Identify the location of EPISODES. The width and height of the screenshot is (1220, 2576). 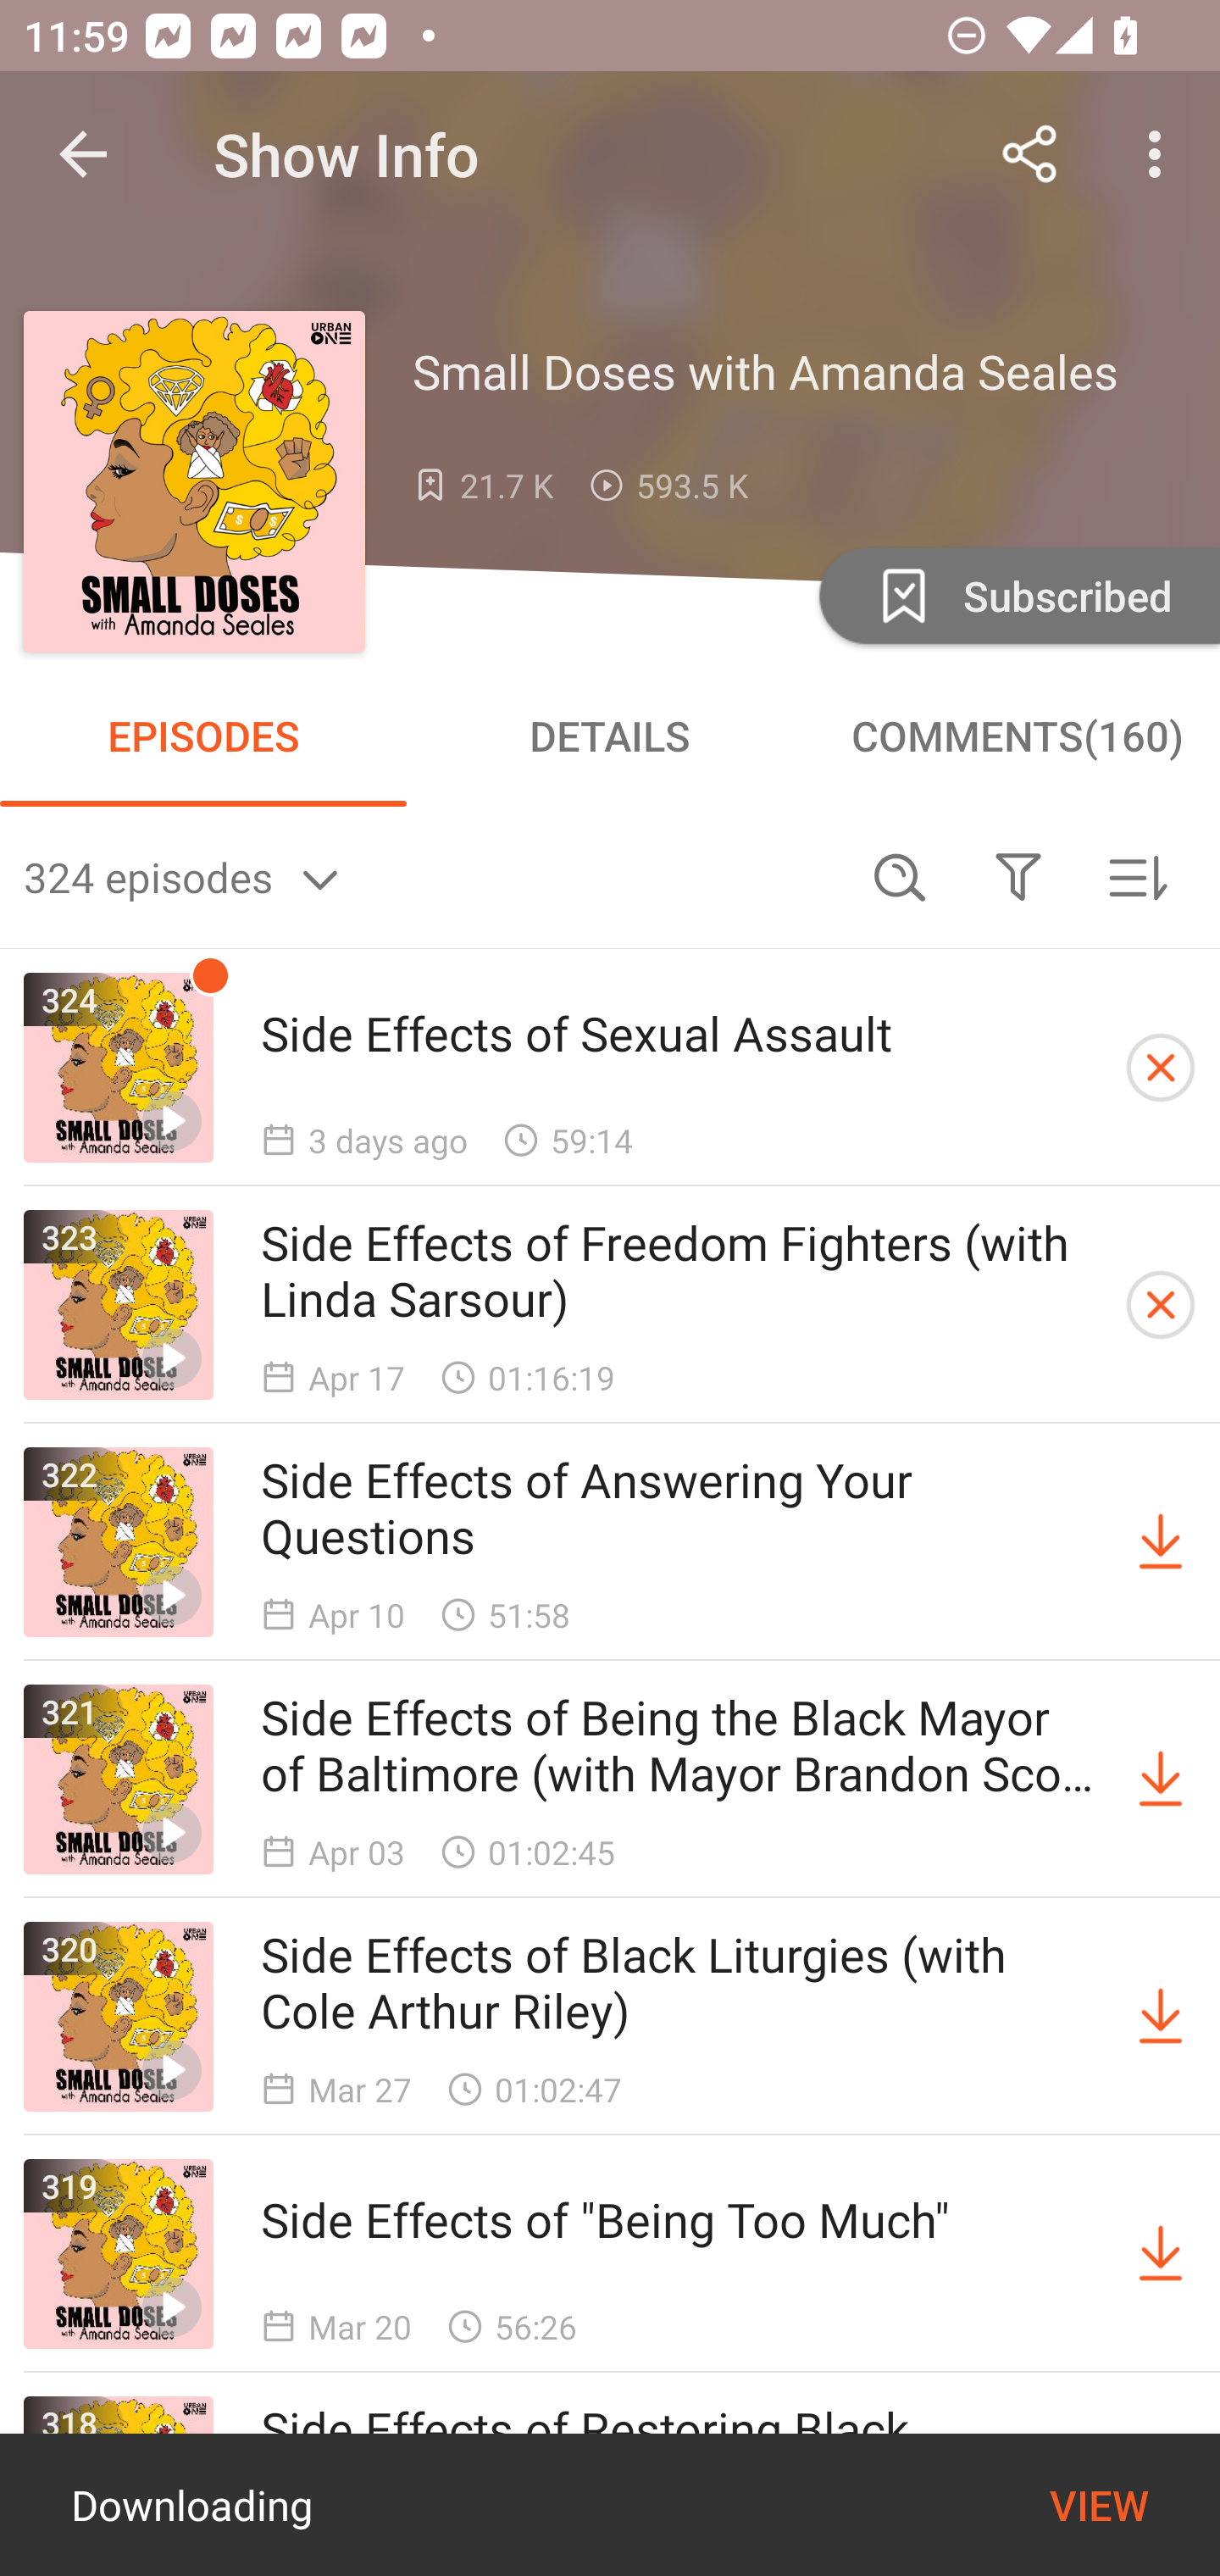
(203, 736).